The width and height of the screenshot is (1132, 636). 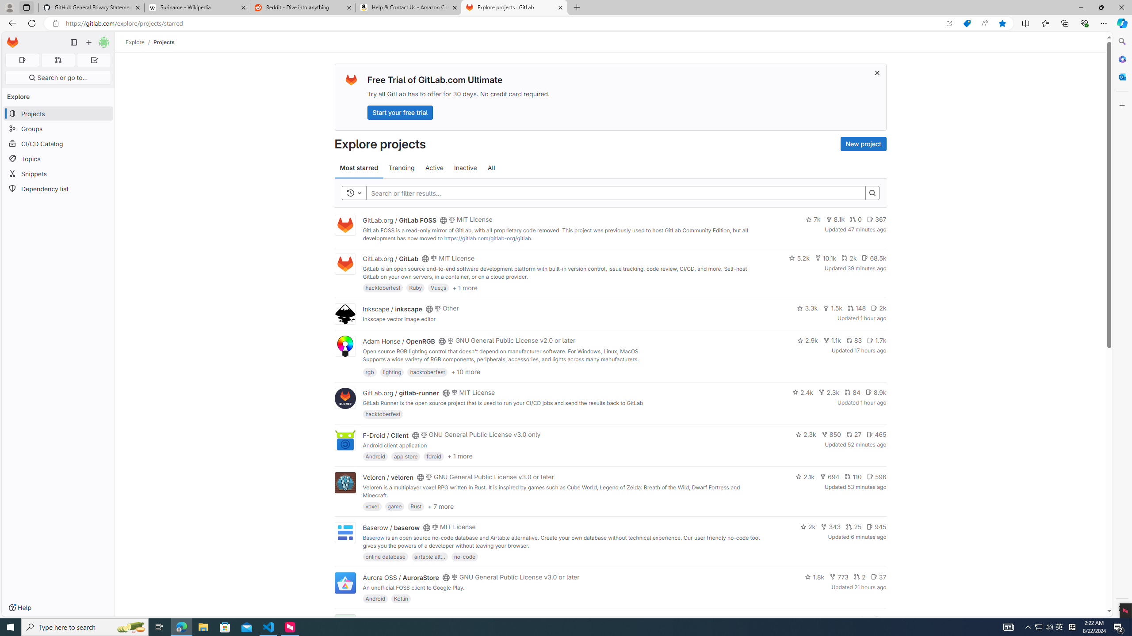 I want to click on 2.3k, so click(x=805, y=435).